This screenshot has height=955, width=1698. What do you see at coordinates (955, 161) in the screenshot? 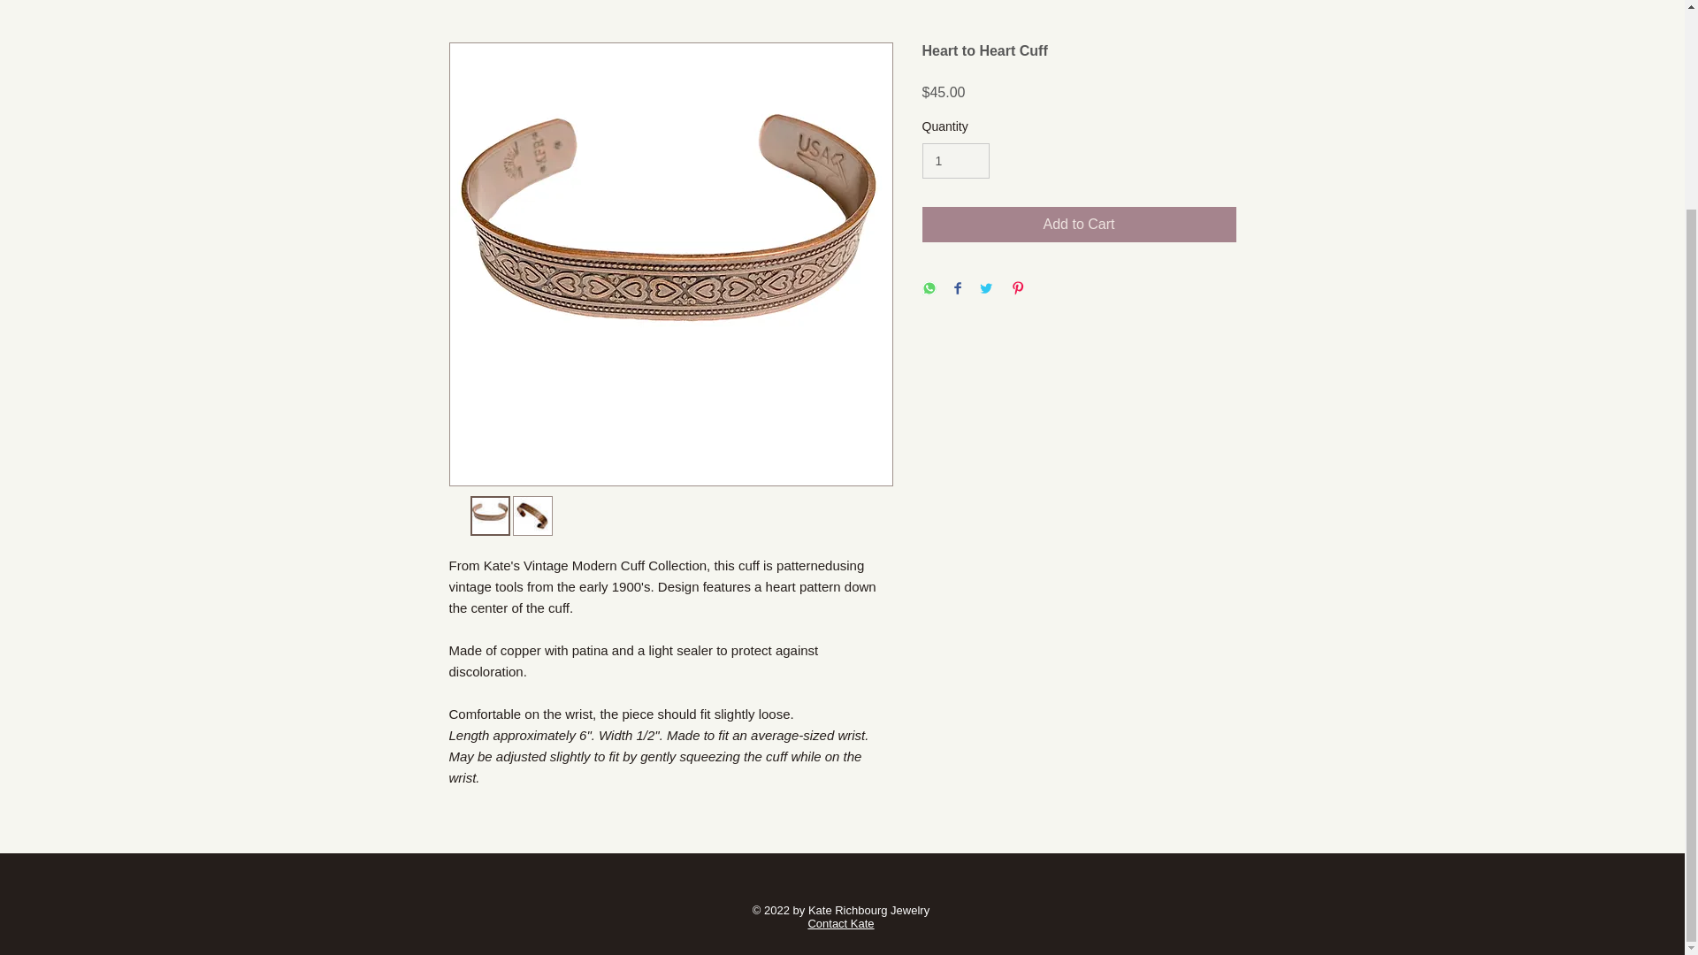
I see `1` at bounding box center [955, 161].